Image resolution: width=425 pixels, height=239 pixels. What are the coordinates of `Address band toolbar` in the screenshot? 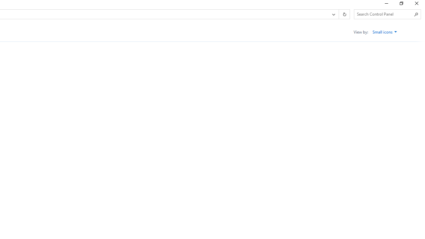 It's located at (339, 14).